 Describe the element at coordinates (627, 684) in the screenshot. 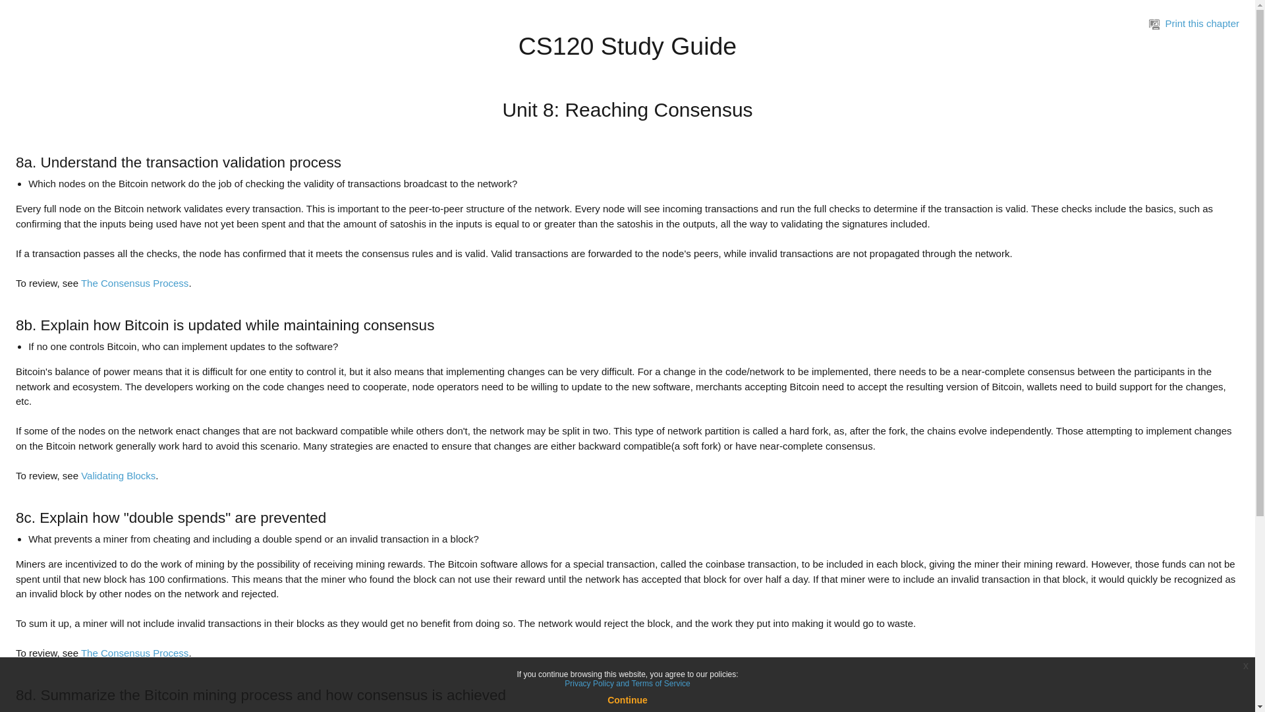

I see `Privacy Policy and Terms of Service` at that location.